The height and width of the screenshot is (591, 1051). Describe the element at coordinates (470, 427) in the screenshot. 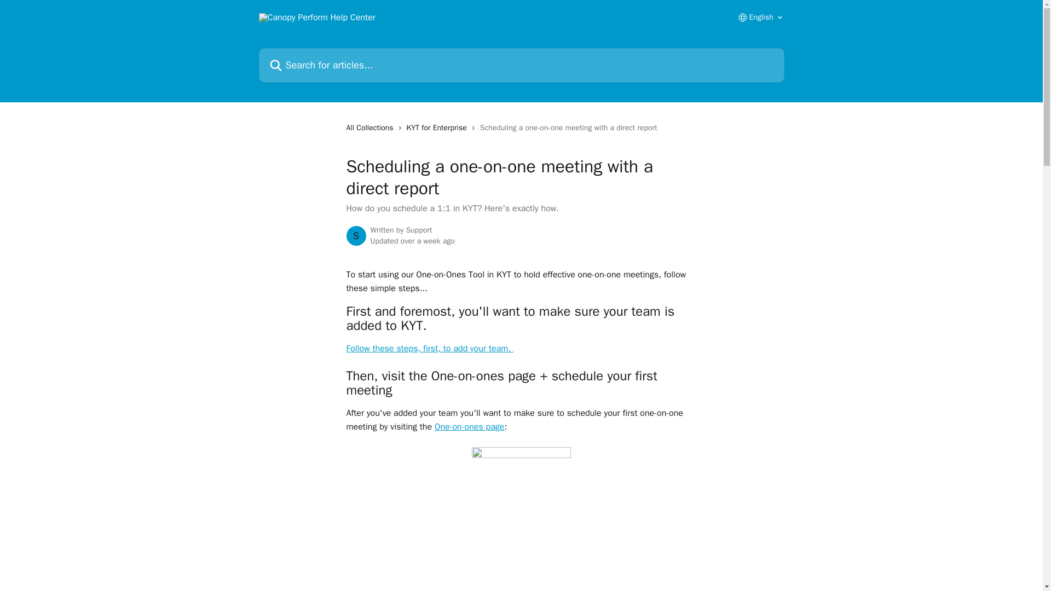

I see `One-on-ones page` at that location.